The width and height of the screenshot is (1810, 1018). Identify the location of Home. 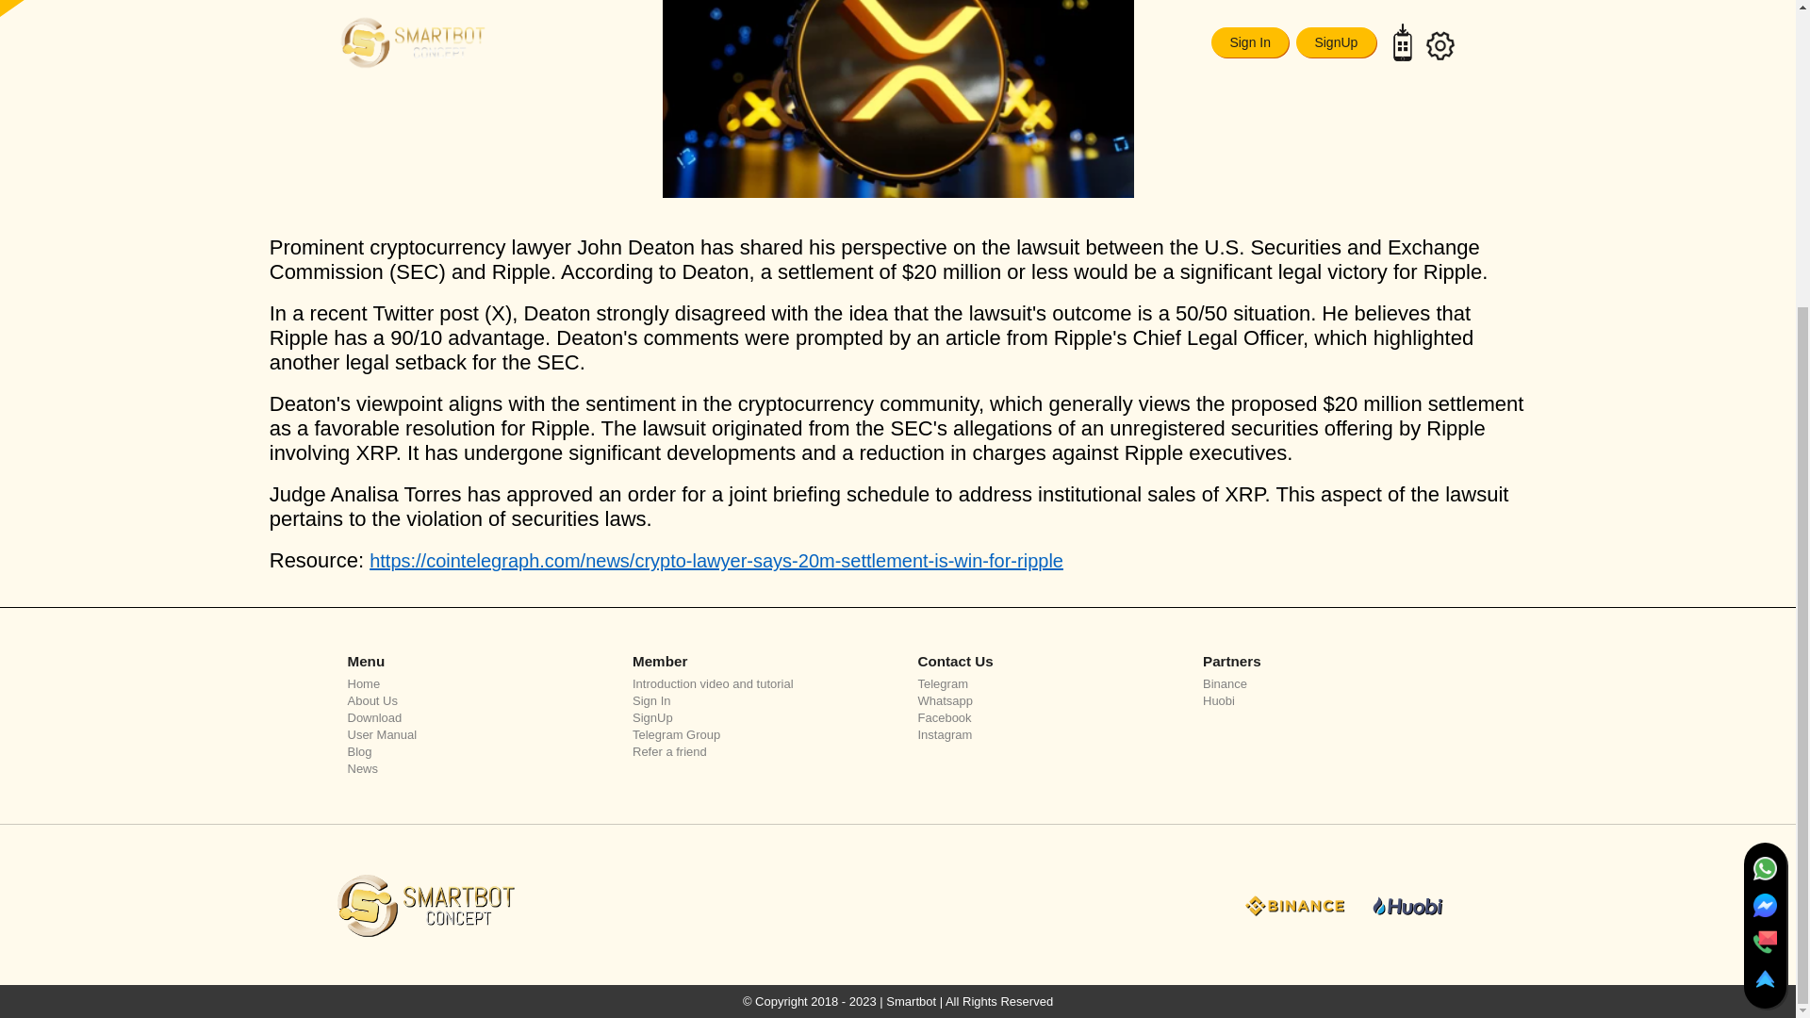
(469, 684).